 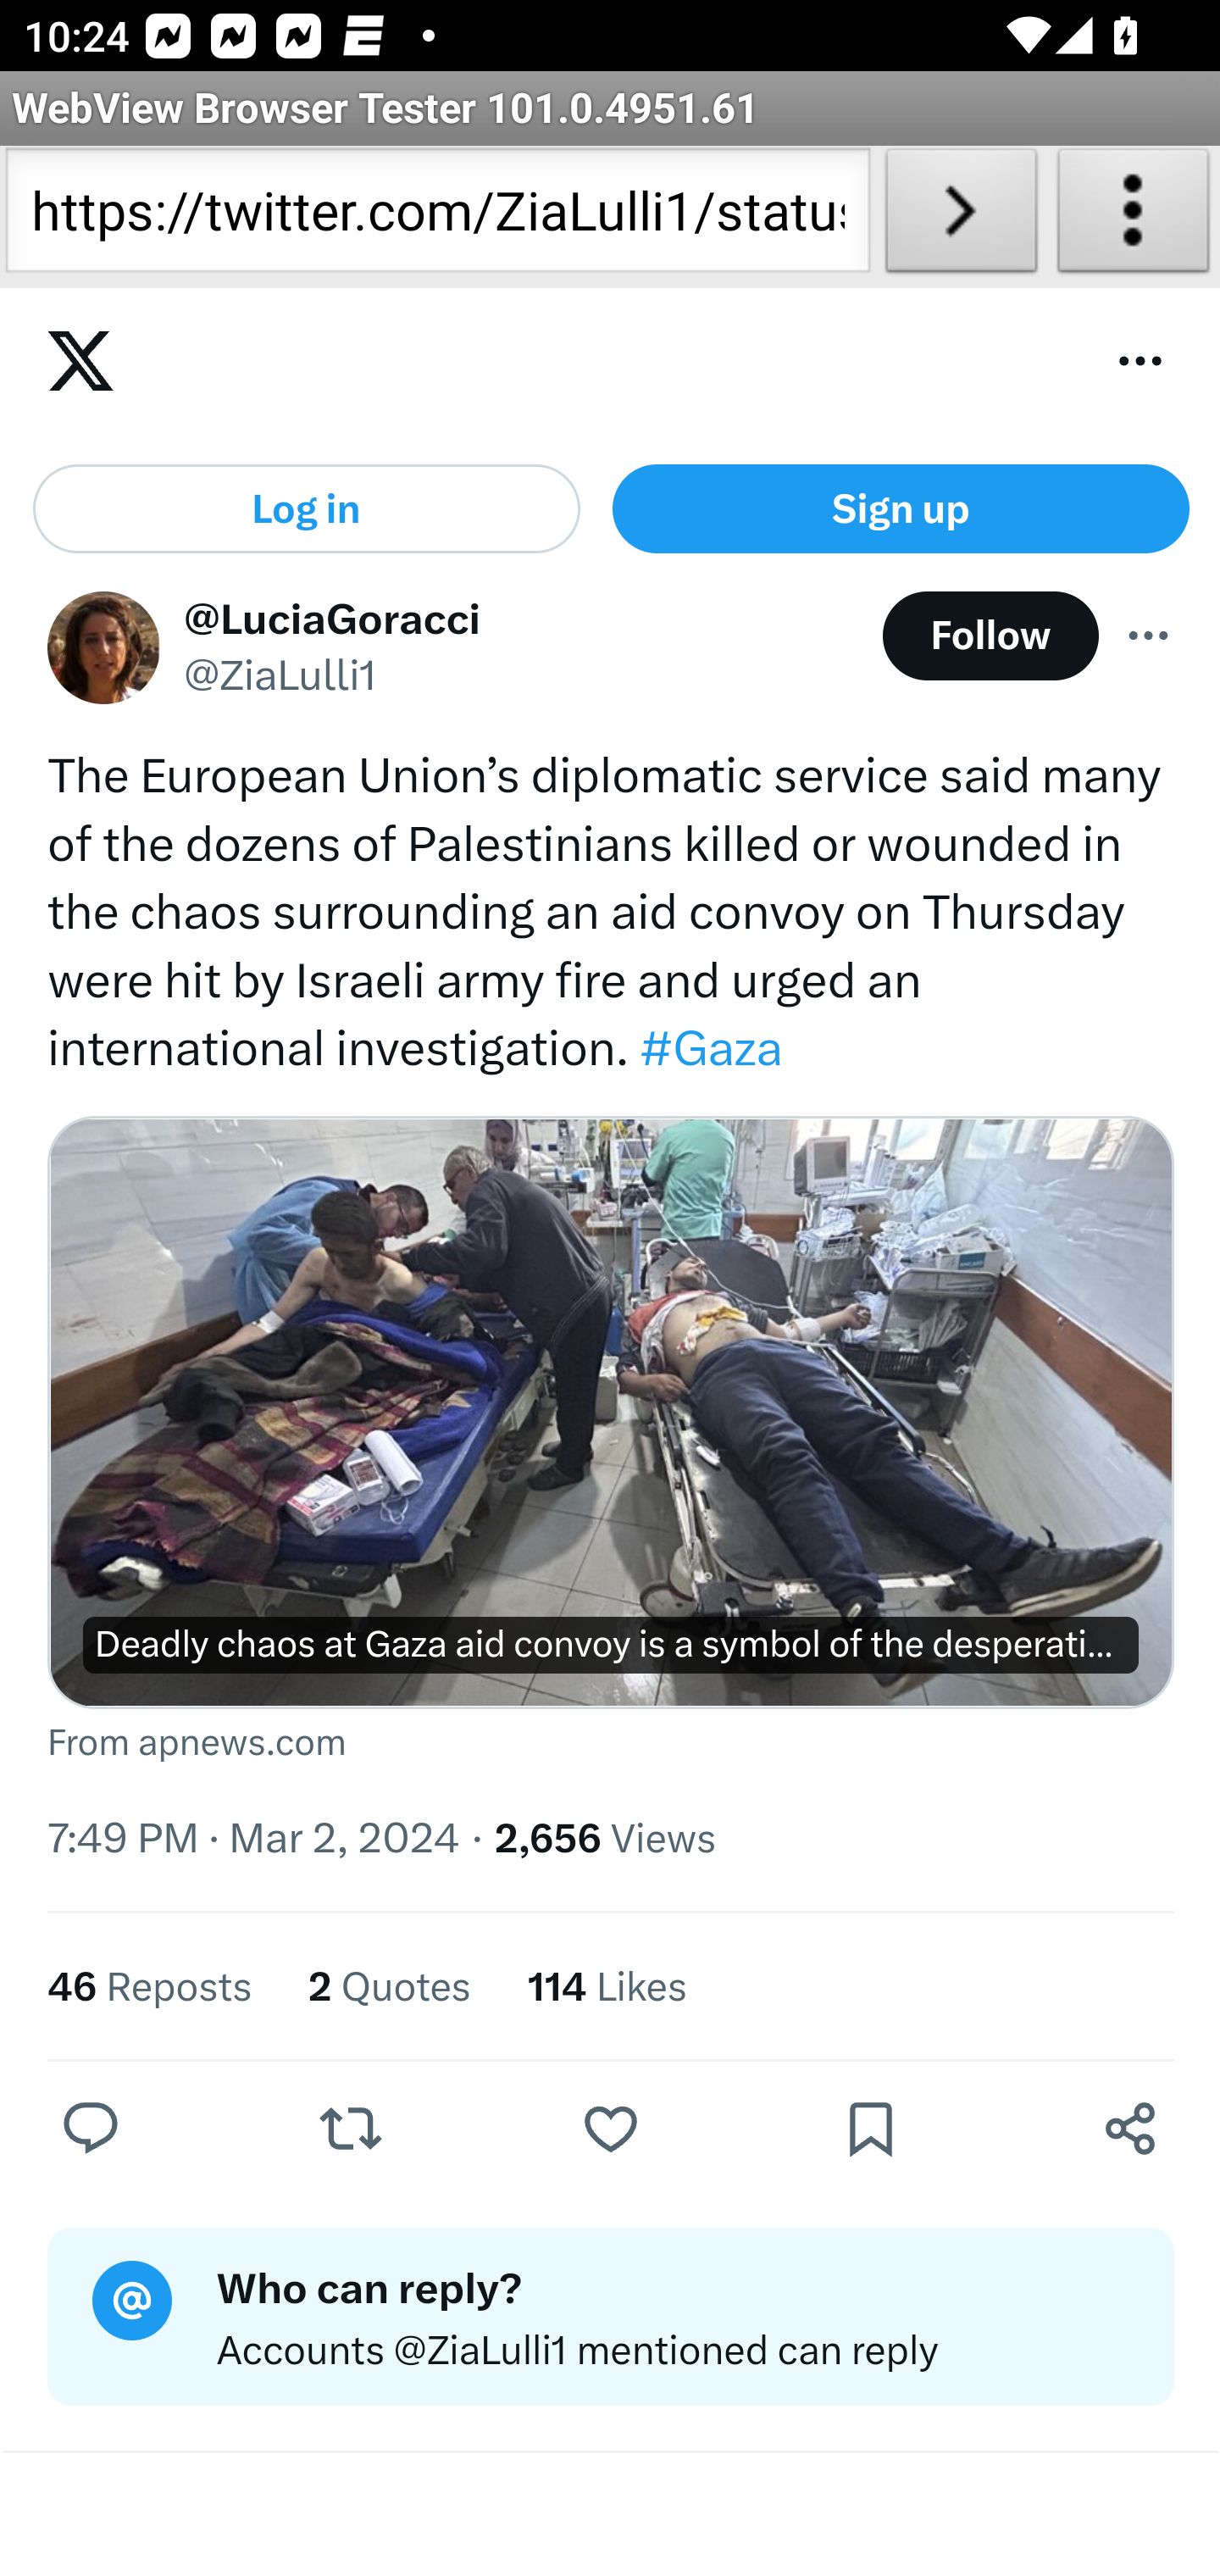 What do you see at coordinates (990, 637) in the screenshot?
I see `Follow @ZiaLulli1` at bounding box center [990, 637].